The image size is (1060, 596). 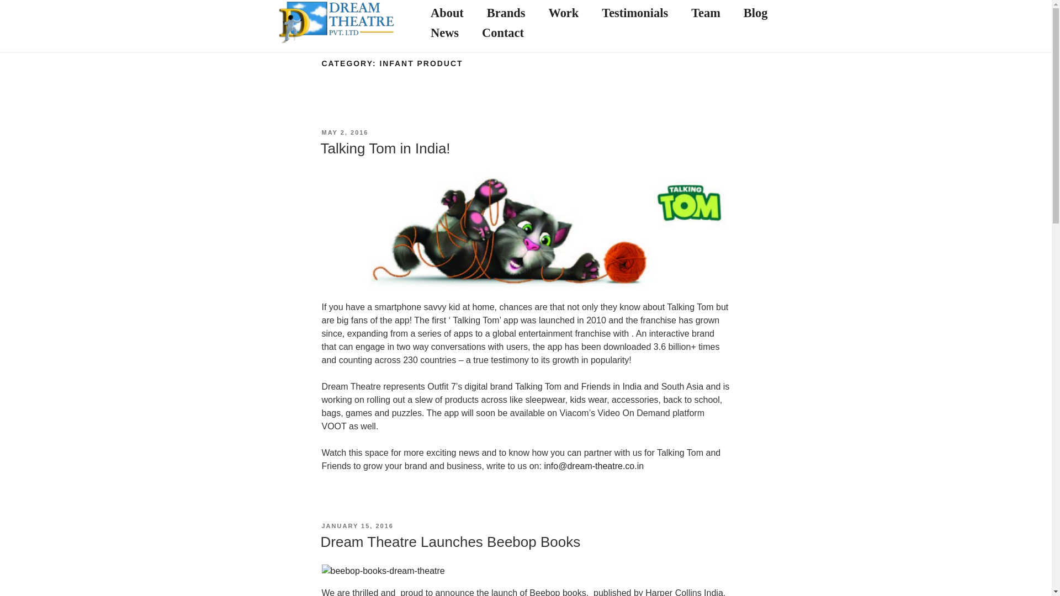 I want to click on Talking Tom in India!, so click(x=384, y=148).